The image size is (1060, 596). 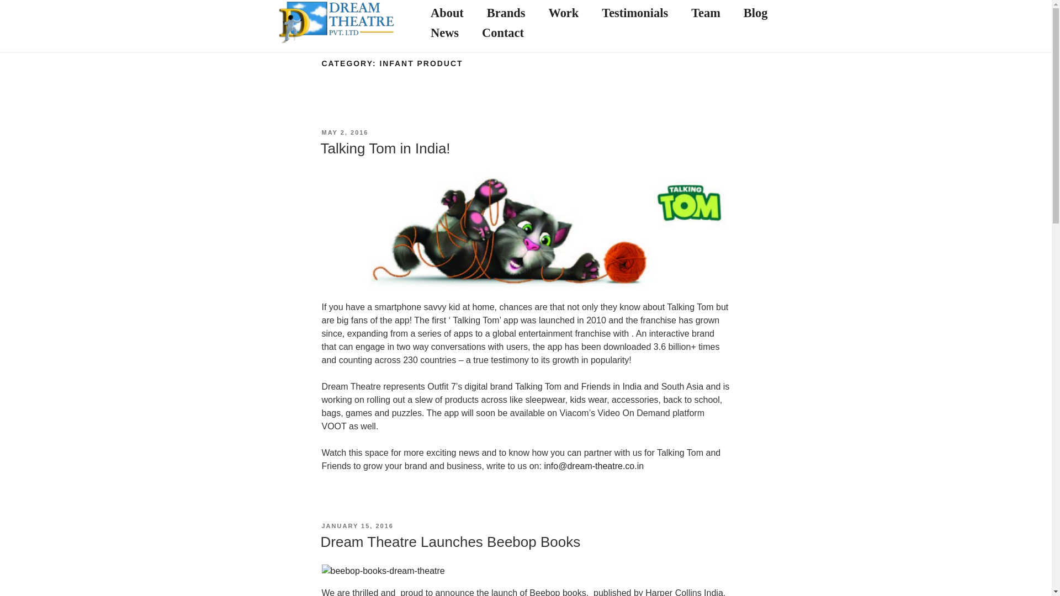 I want to click on Talking Tom in India!, so click(x=384, y=148).